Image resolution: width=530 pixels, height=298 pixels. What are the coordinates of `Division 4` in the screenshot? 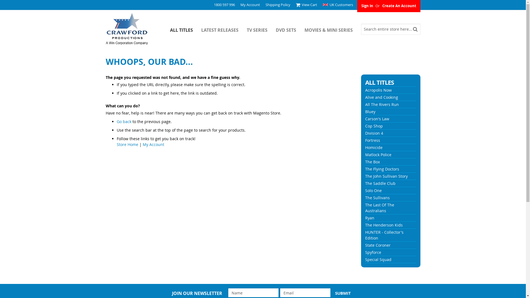 It's located at (374, 133).